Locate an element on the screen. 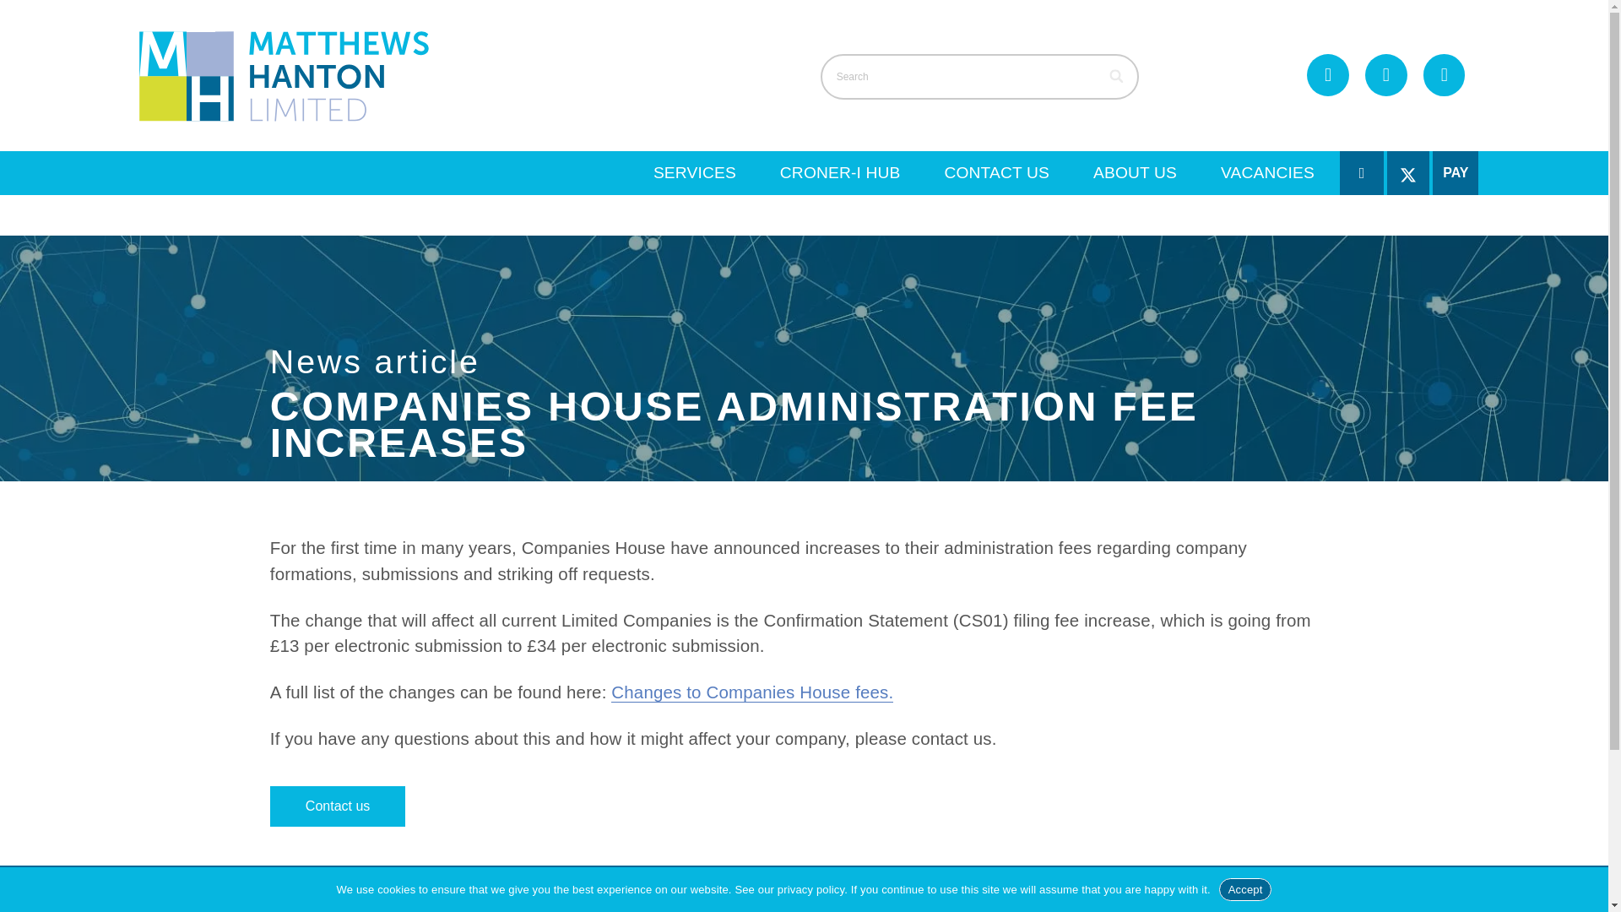 This screenshot has width=1621, height=912. Search is located at coordinates (979, 76).